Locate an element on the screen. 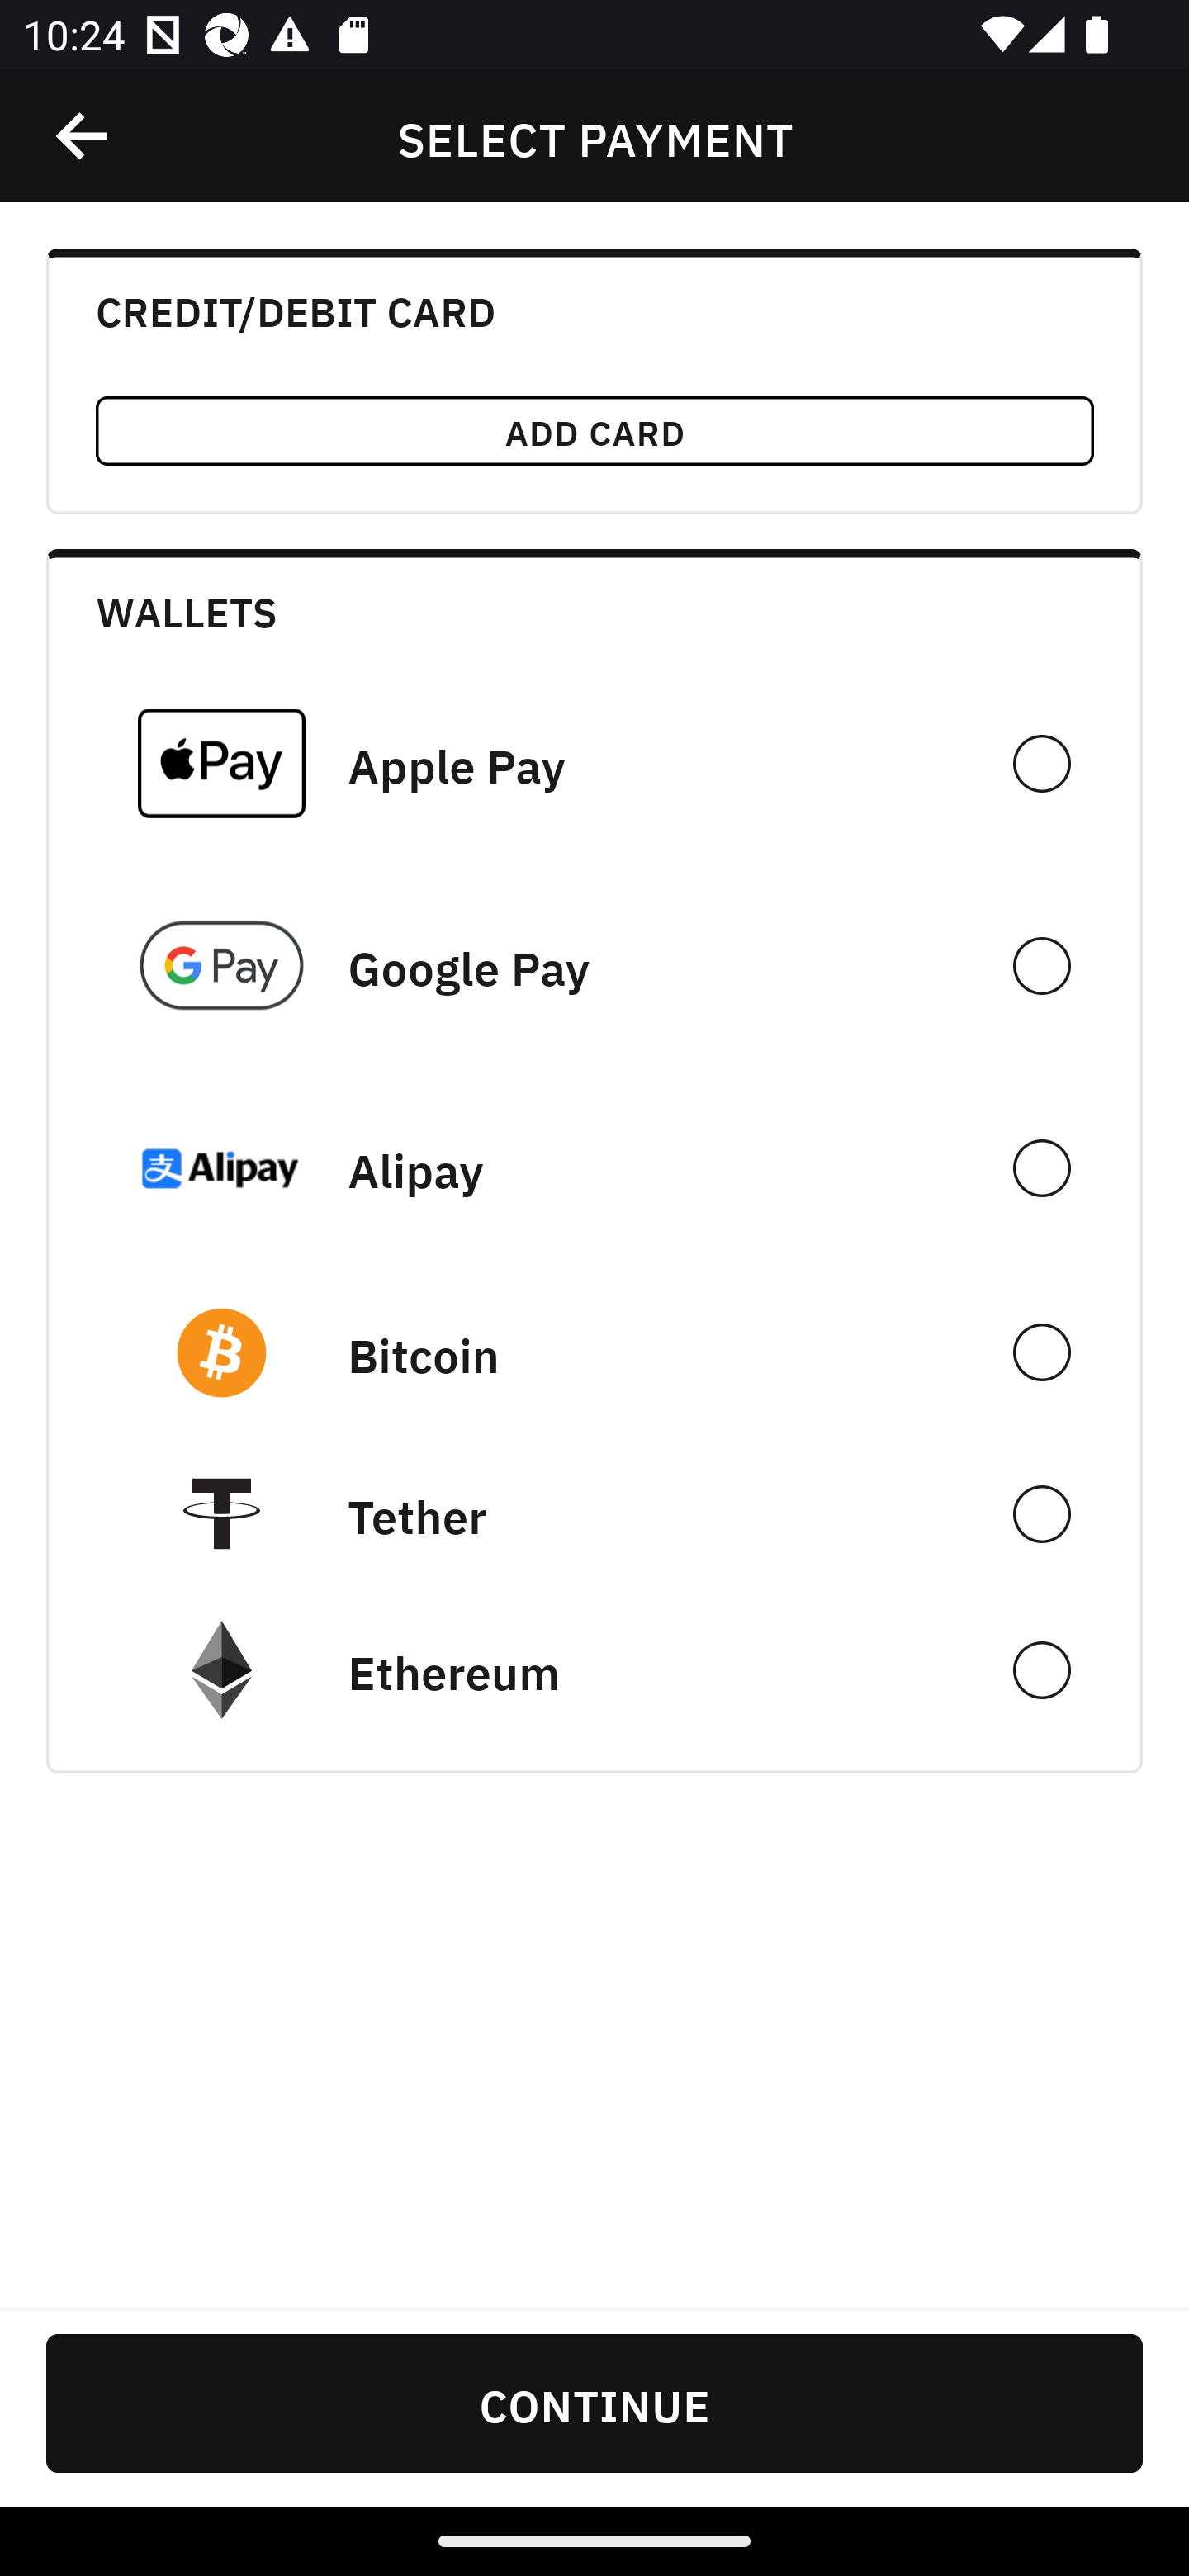 This screenshot has height=2576, width=1189. Ethereum is located at coordinates (594, 1670).